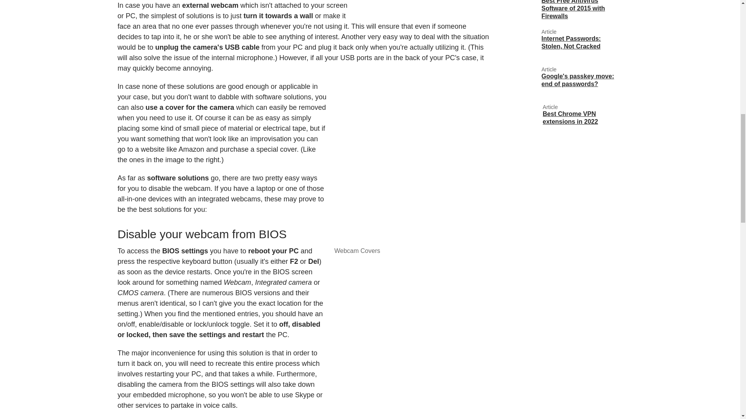 This screenshot has width=746, height=419. Describe the element at coordinates (412, 168) in the screenshot. I see `Webcam Covers` at that location.